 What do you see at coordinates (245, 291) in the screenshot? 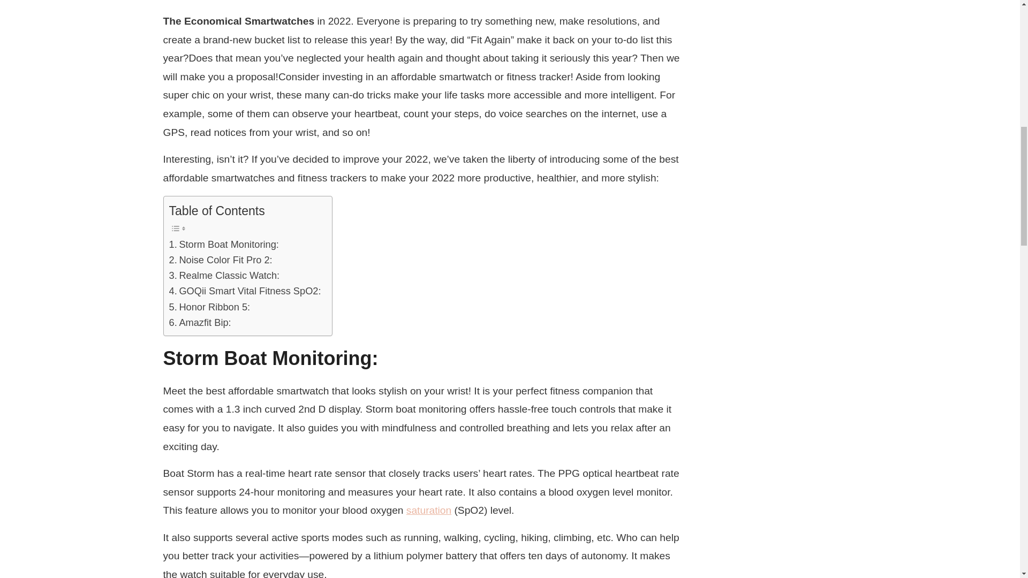
I see `GOQii Smart Vital Fitness SpO2:` at bounding box center [245, 291].